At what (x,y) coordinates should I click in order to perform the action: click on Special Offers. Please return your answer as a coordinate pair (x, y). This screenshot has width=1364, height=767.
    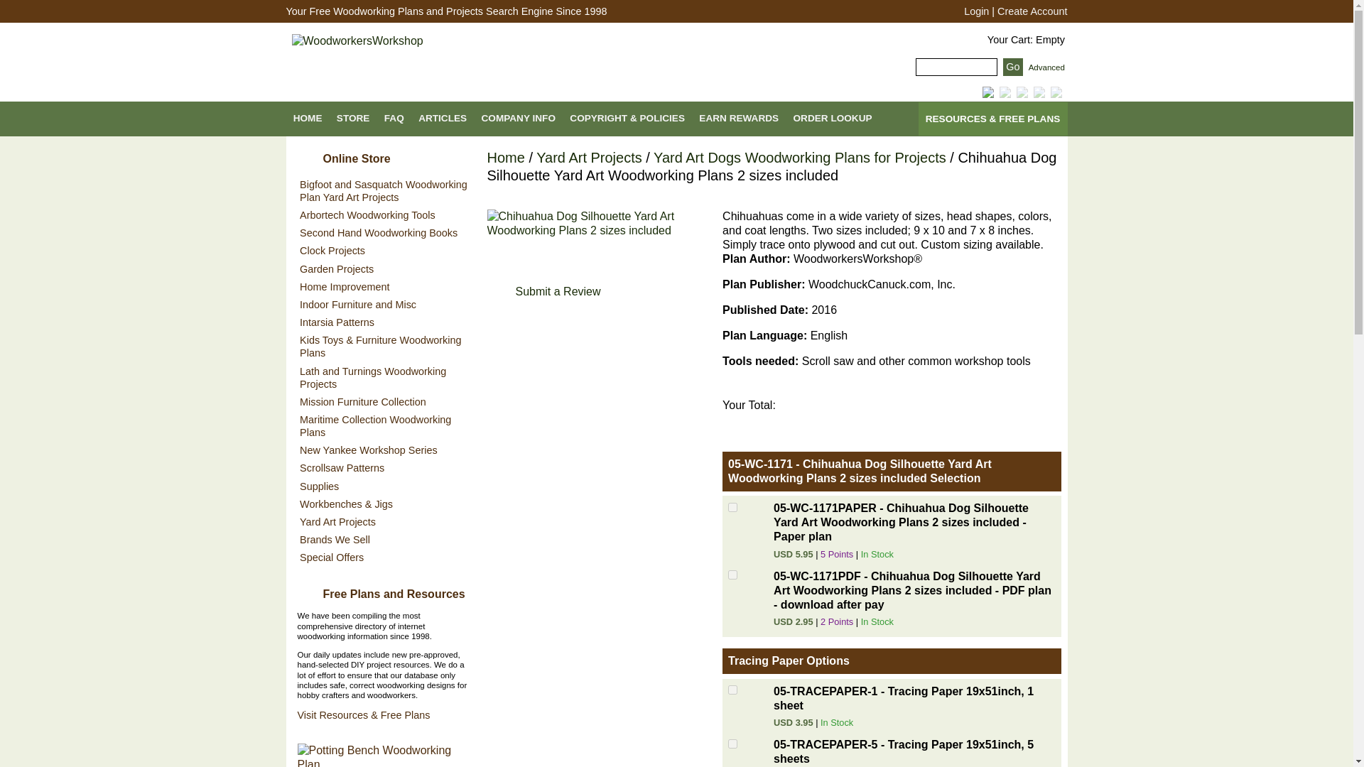
    Looking at the image, I should click on (383, 558).